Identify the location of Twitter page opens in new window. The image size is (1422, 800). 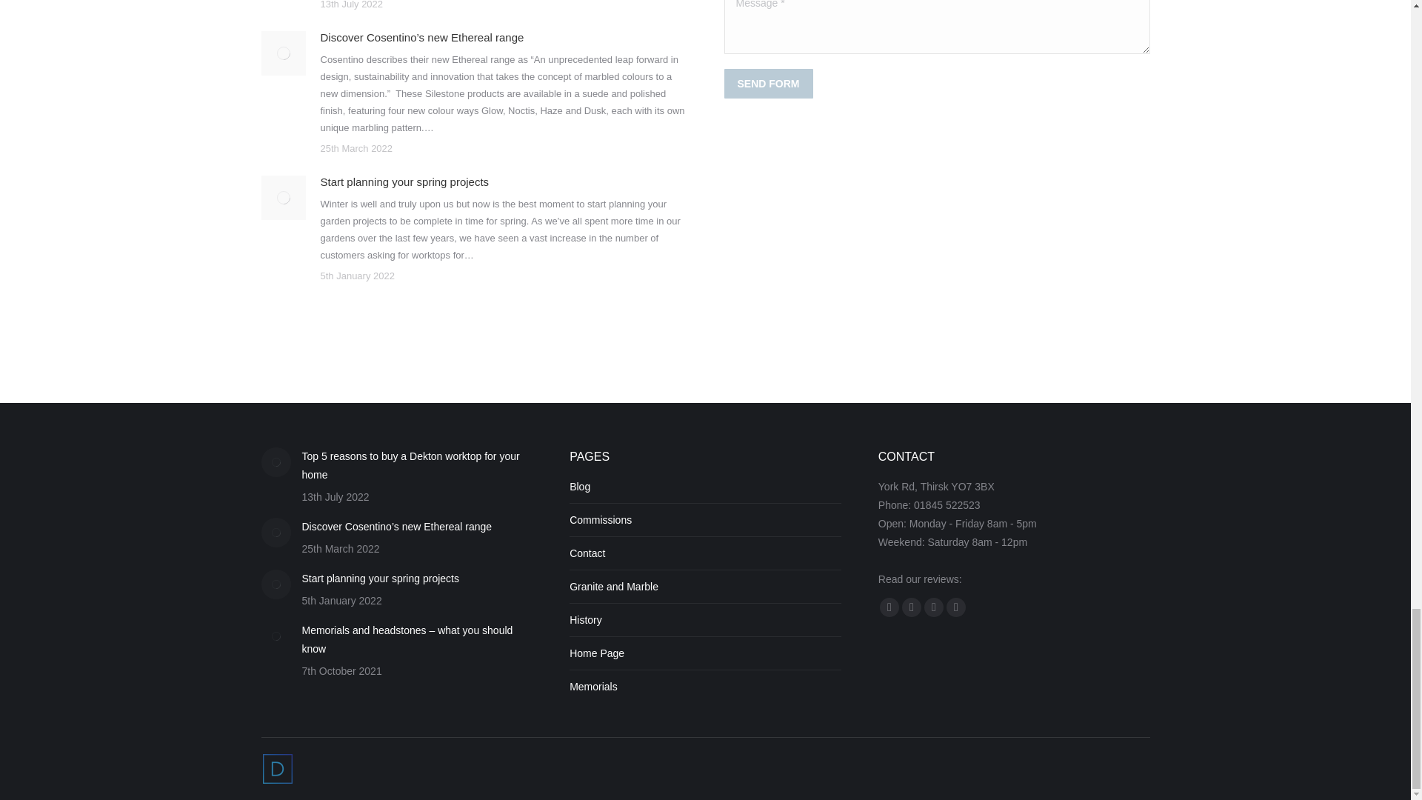
(911, 607).